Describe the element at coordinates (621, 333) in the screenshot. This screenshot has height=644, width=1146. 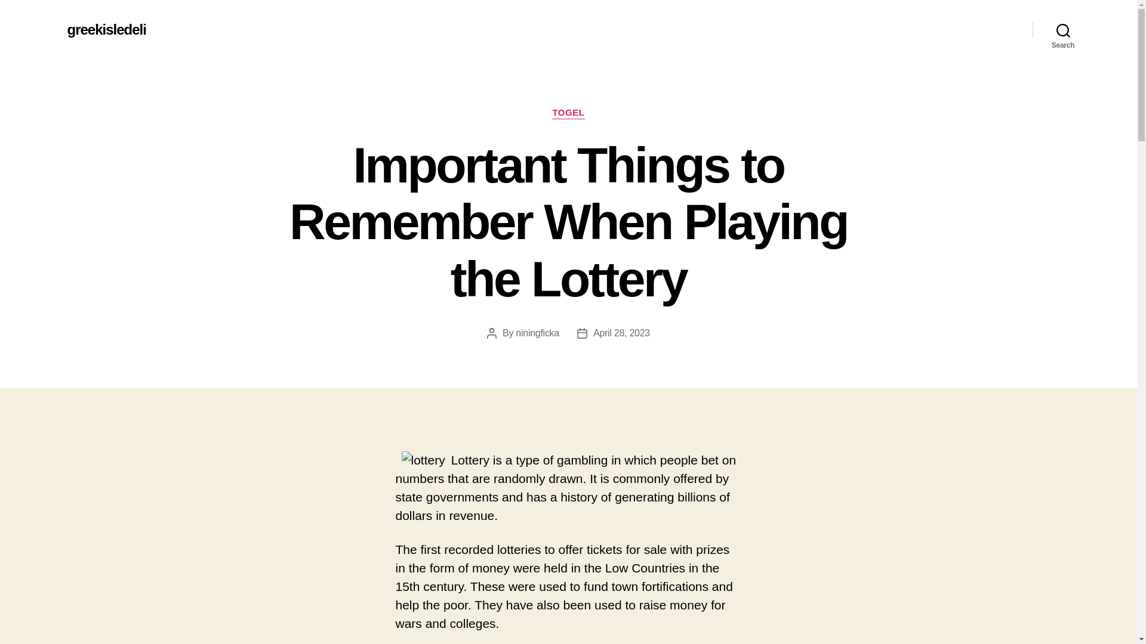
I see `April 28, 2023` at that location.